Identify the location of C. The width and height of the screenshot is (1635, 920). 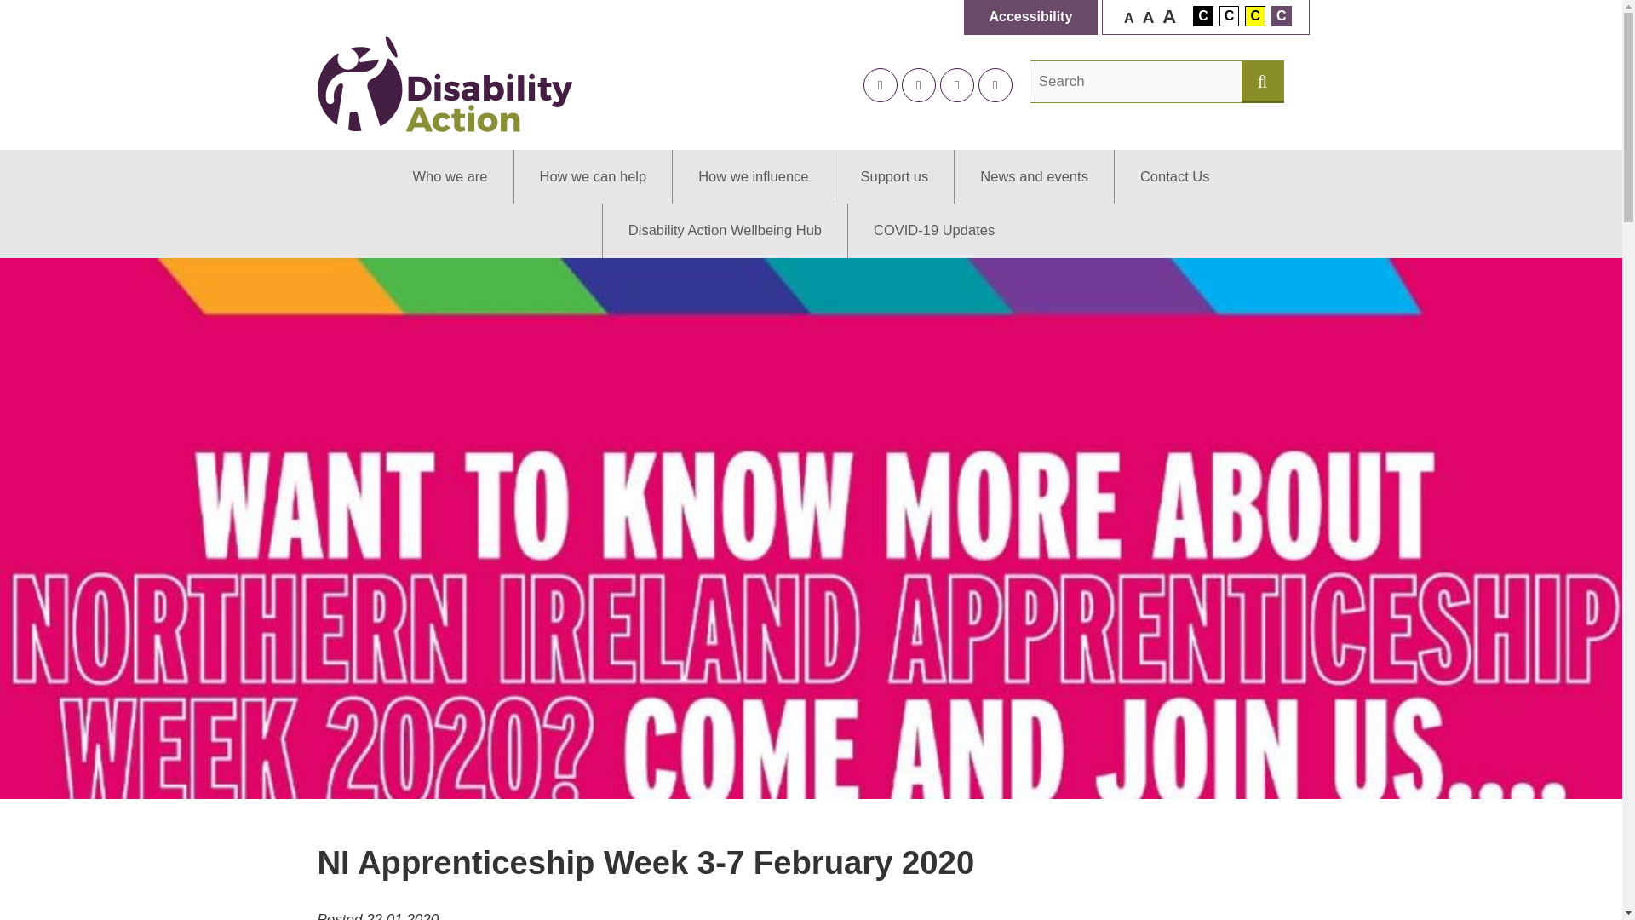
(1255, 15).